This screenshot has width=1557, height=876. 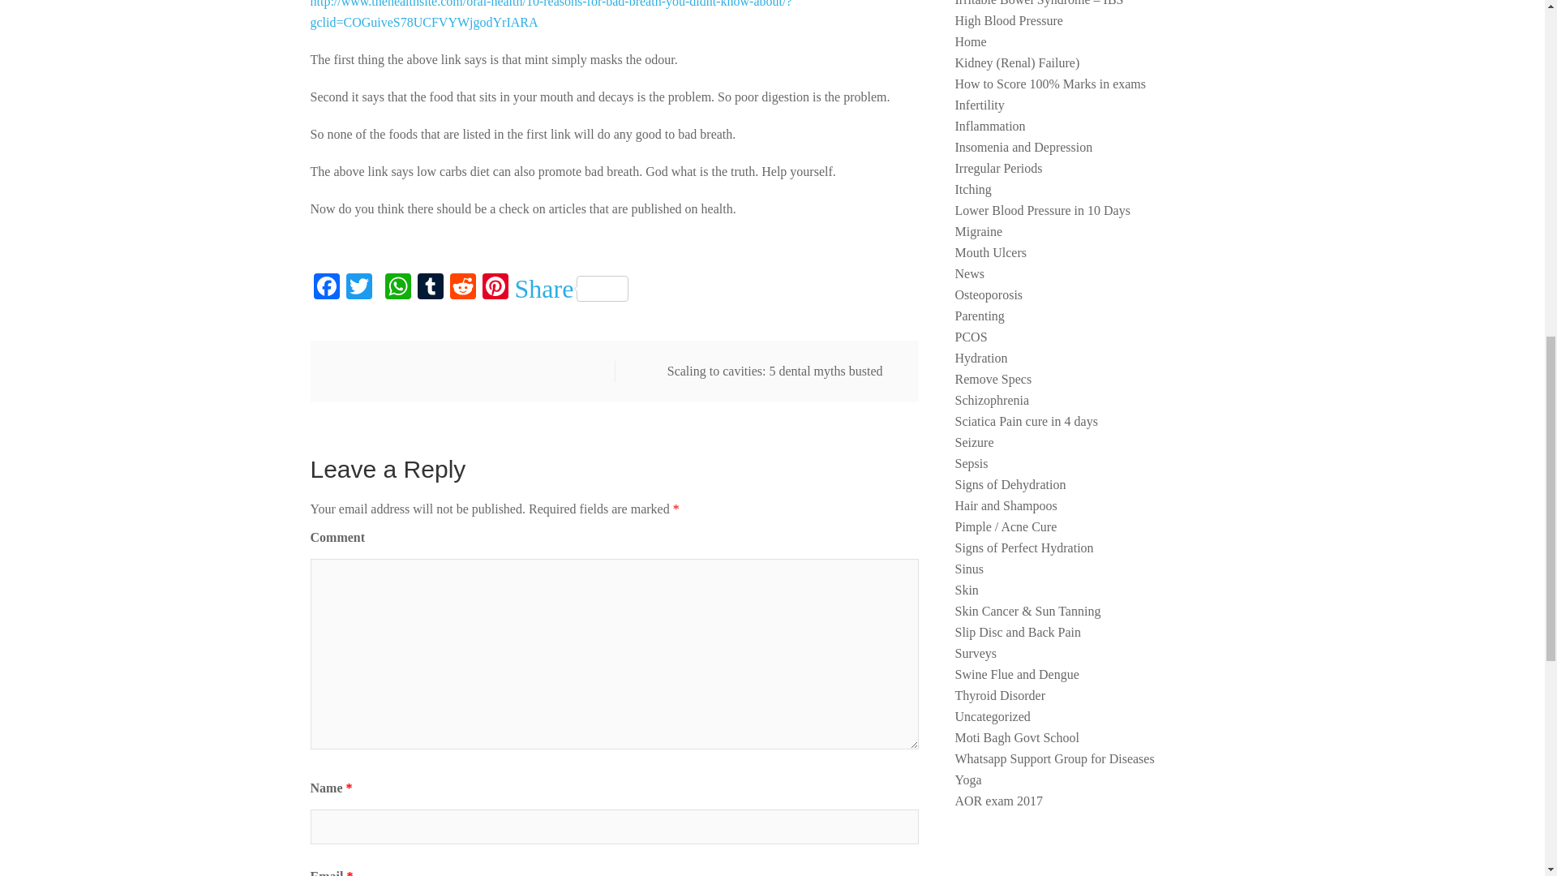 I want to click on Share, so click(x=571, y=289).